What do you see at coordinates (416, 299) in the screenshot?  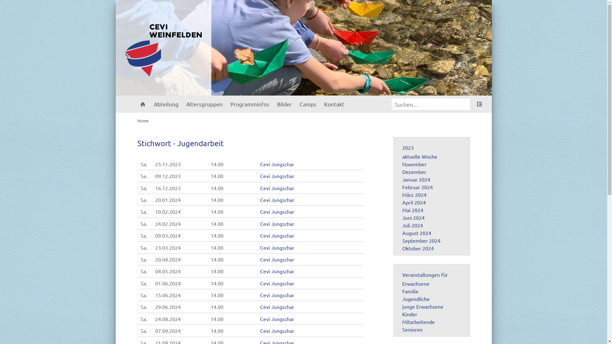 I see `Jugendliche` at bounding box center [416, 299].